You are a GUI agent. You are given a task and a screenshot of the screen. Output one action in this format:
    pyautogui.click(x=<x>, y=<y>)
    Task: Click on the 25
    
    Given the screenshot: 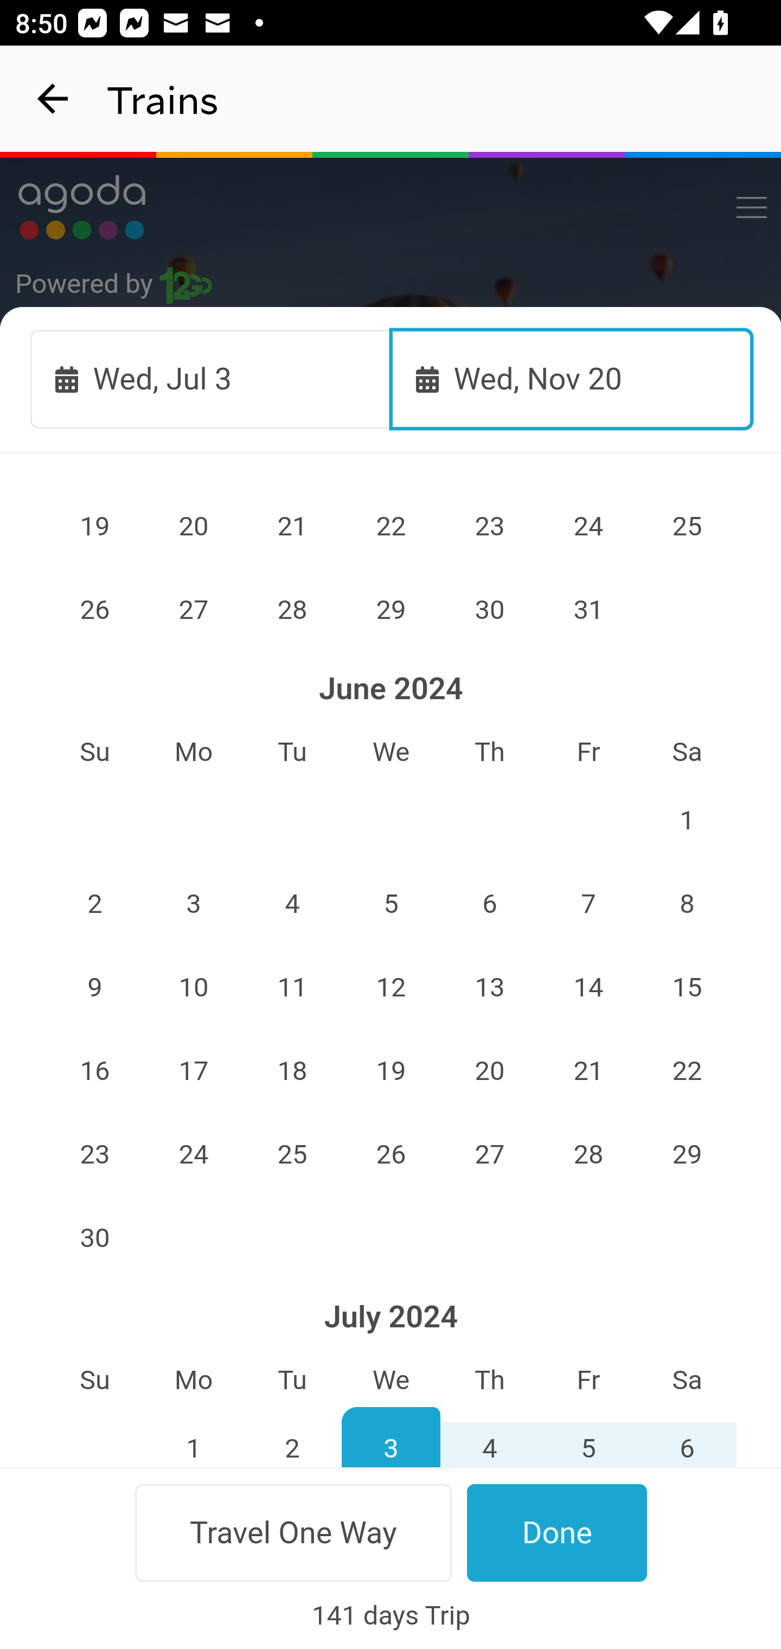 What is the action you would take?
    pyautogui.click(x=293, y=1155)
    